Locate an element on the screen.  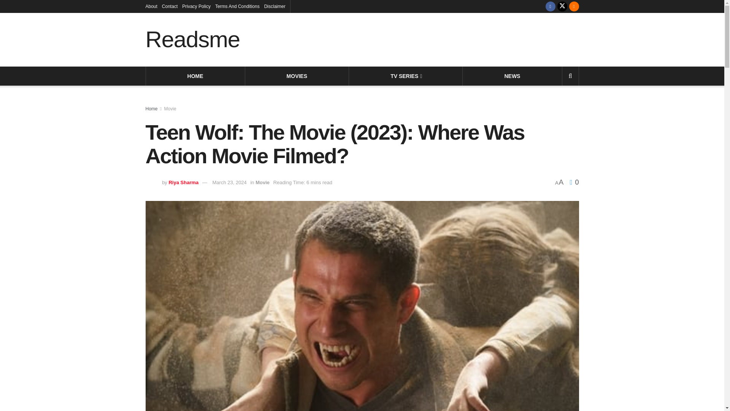
Terms And Conditions is located at coordinates (237, 6).